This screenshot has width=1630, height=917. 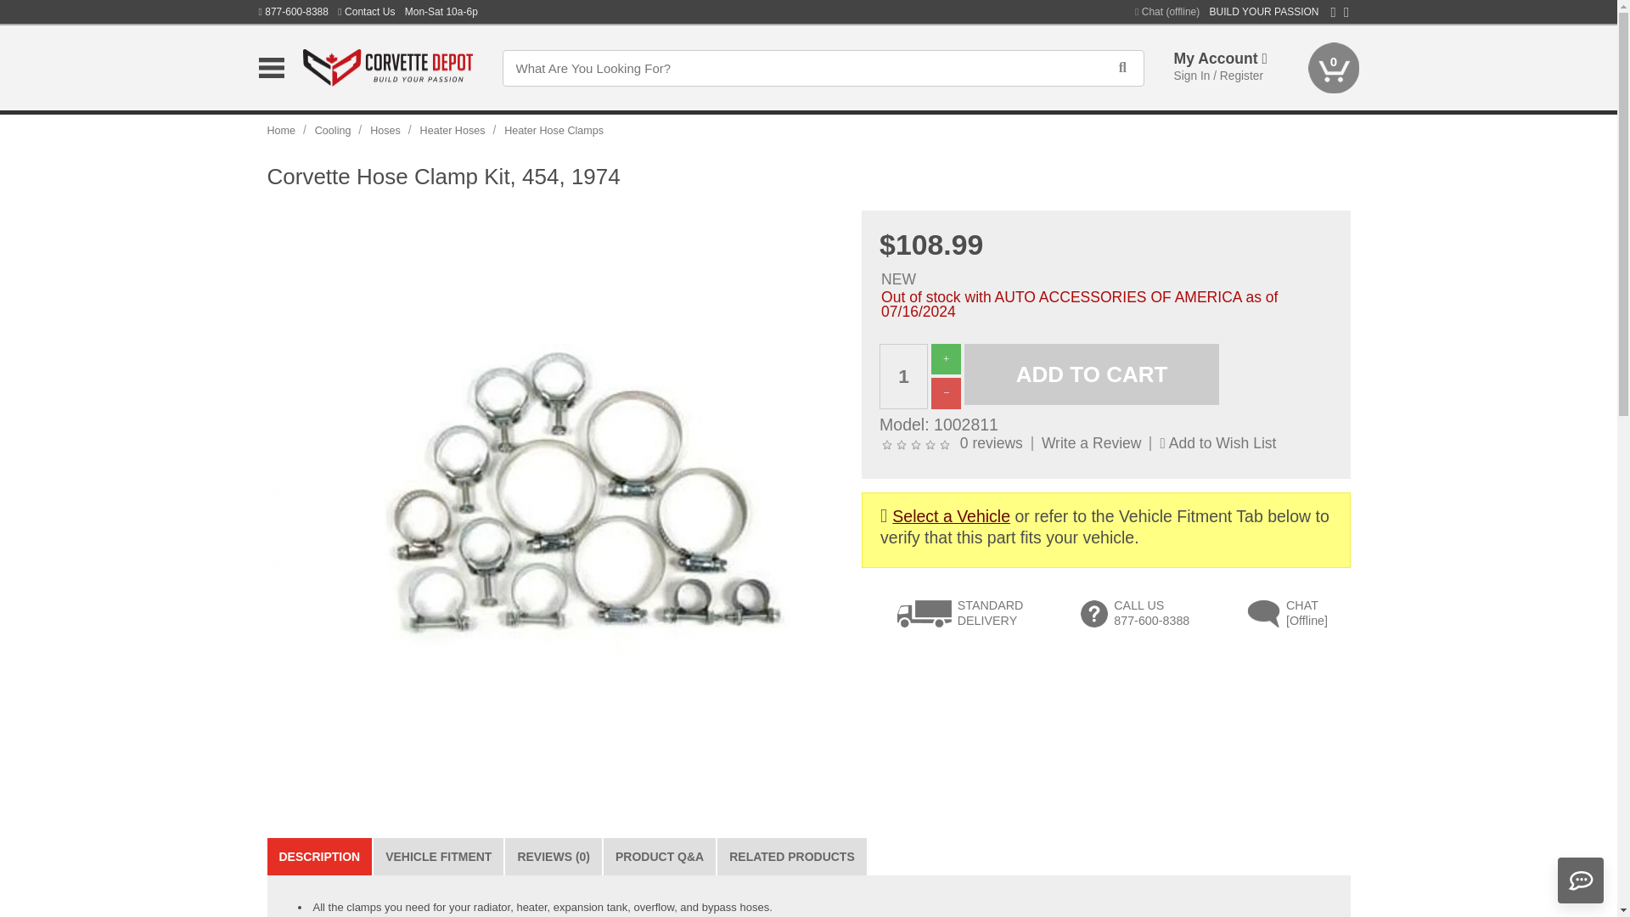 What do you see at coordinates (555, 498) in the screenshot?
I see `Corvette Hose Clamp Kit, 454, 1974` at bounding box center [555, 498].